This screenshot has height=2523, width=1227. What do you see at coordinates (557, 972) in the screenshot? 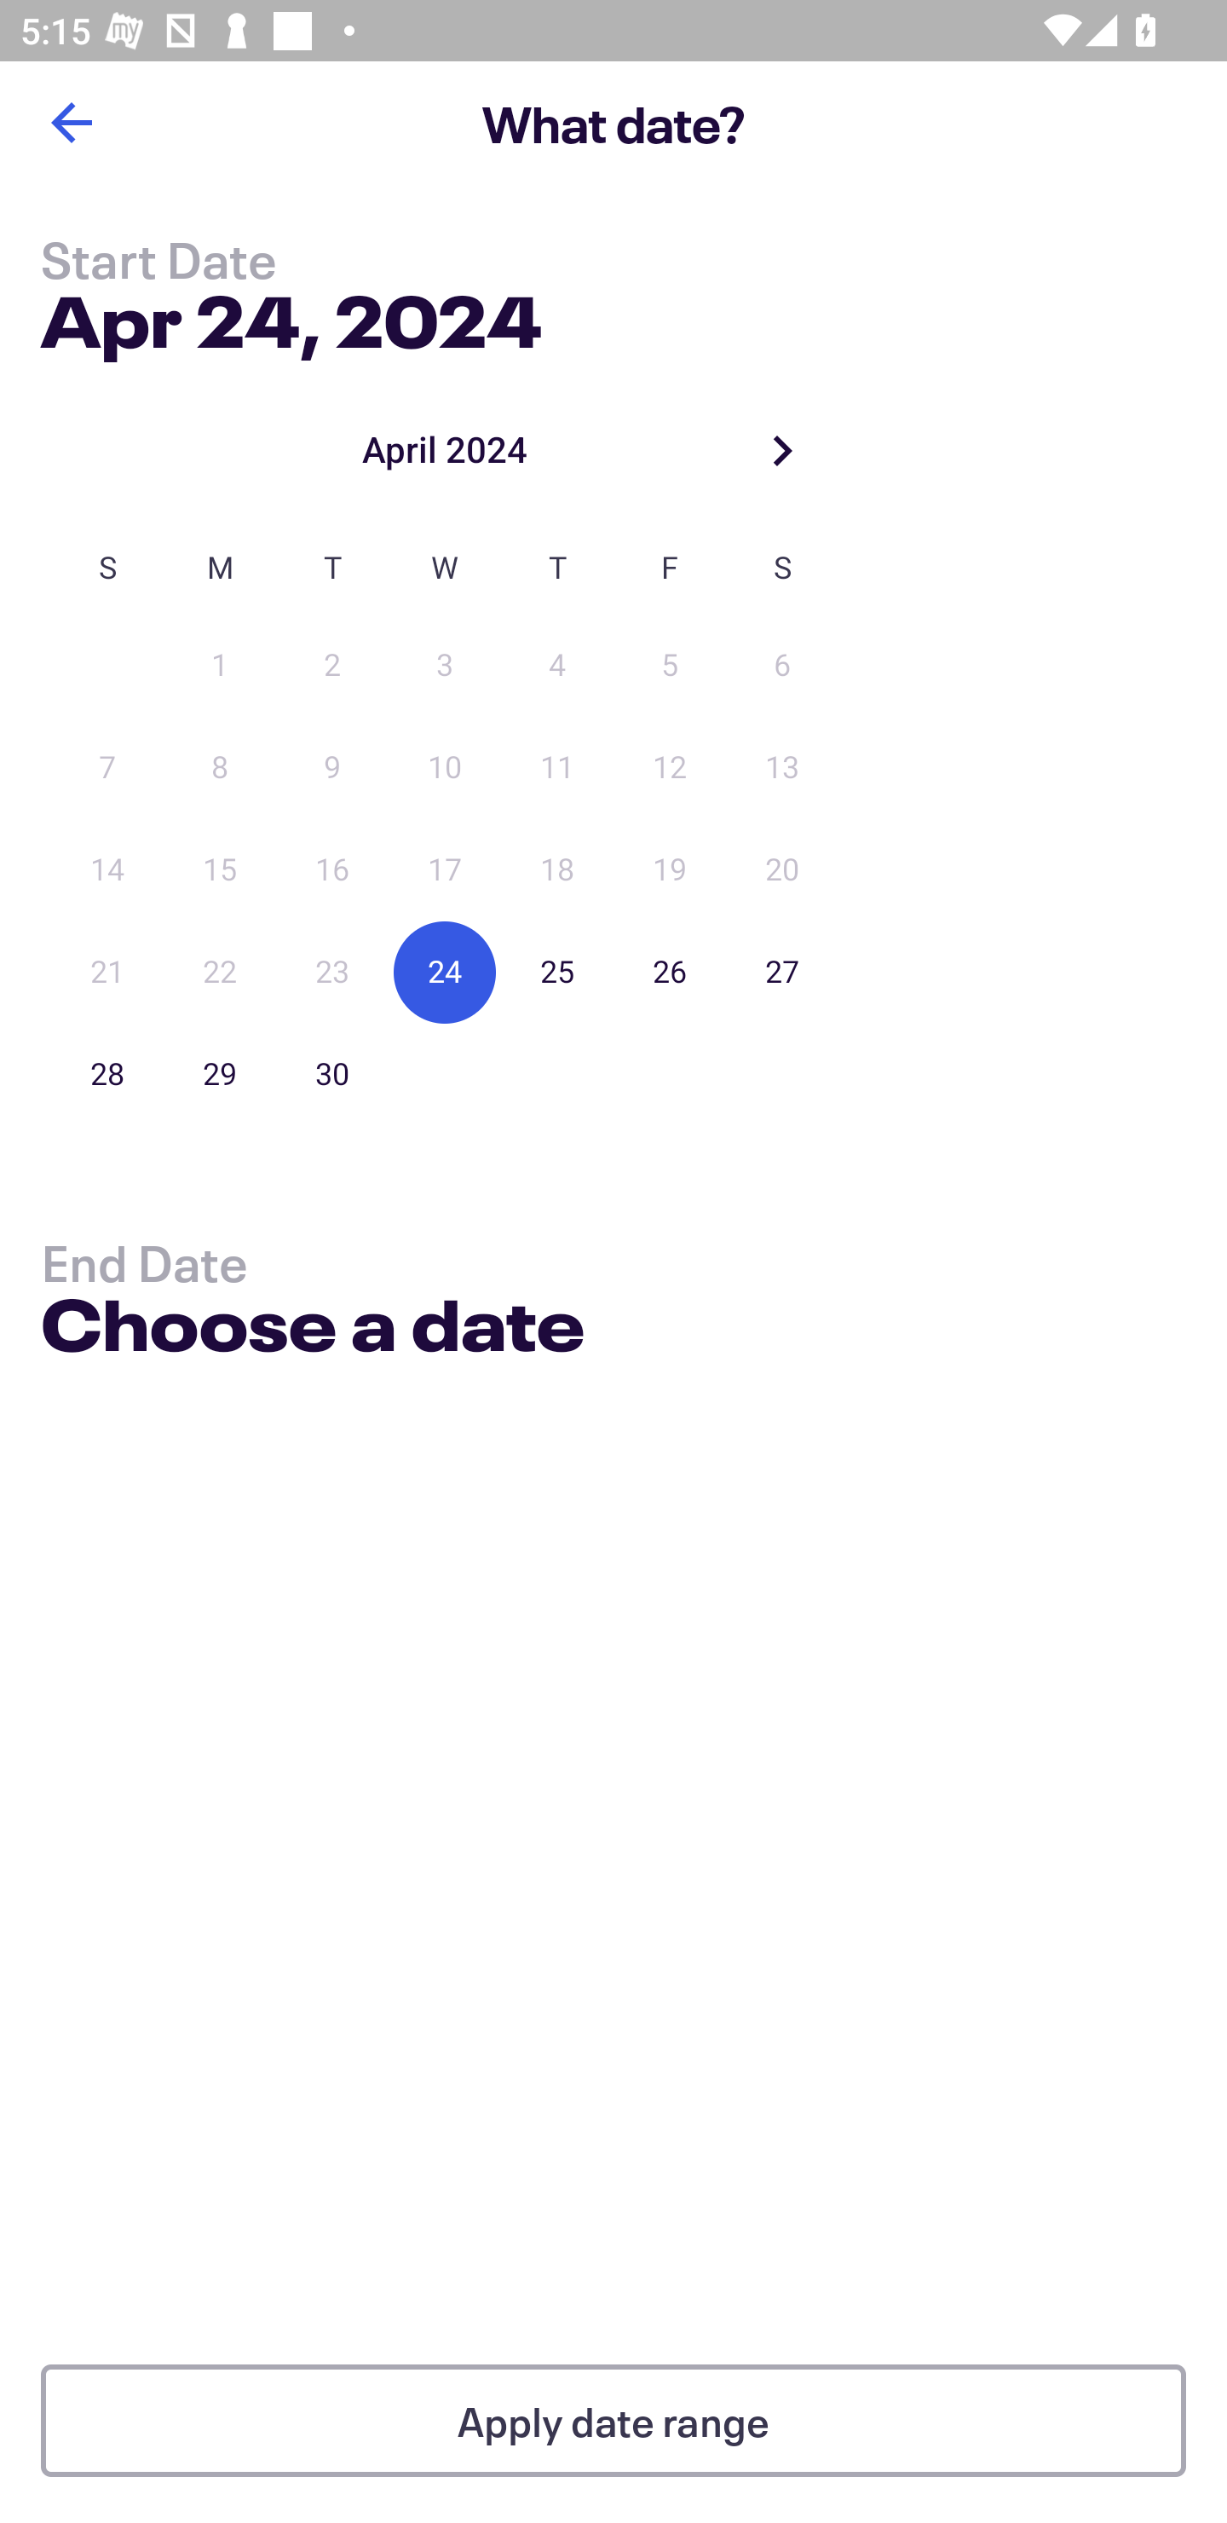
I see `25 25 April 2024` at bounding box center [557, 972].